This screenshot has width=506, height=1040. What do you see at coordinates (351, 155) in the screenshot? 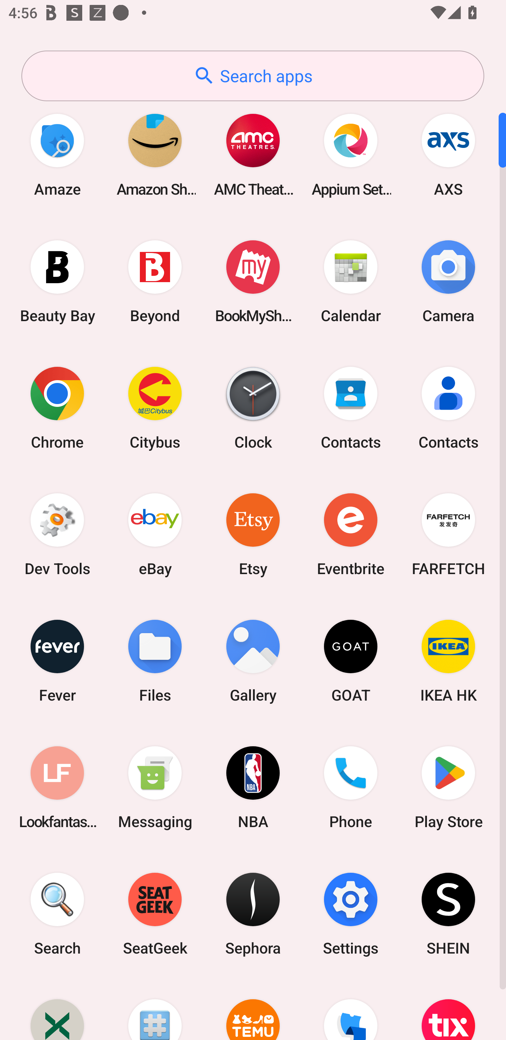
I see `Appium Settings` at bounding box center [351, 155].